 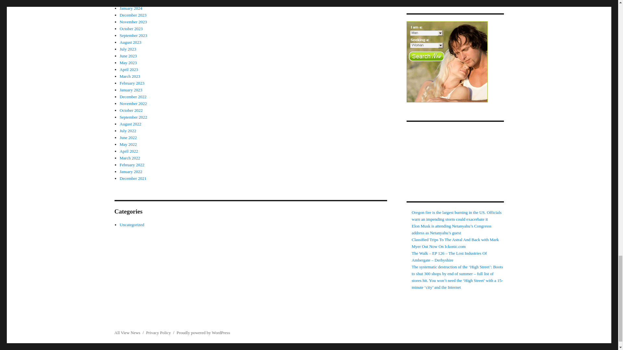 I want to click on August 2023, so click(x=130, y=42).